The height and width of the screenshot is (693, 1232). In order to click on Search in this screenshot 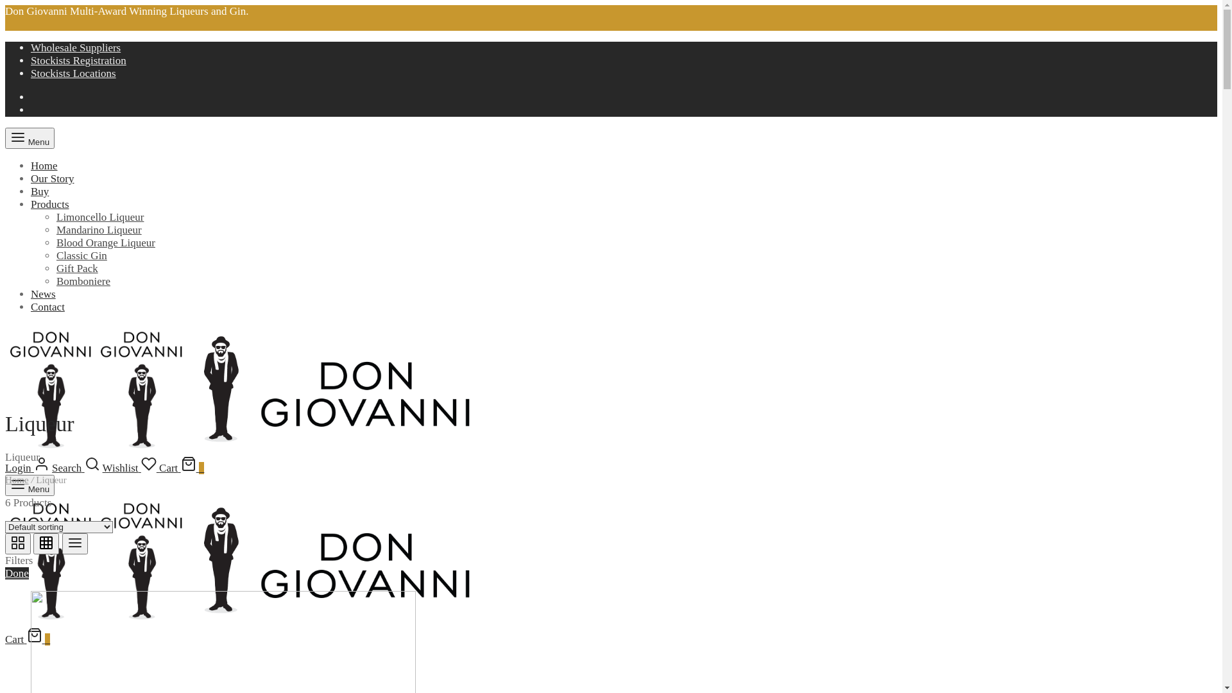, I will do `click(76, 468)`.